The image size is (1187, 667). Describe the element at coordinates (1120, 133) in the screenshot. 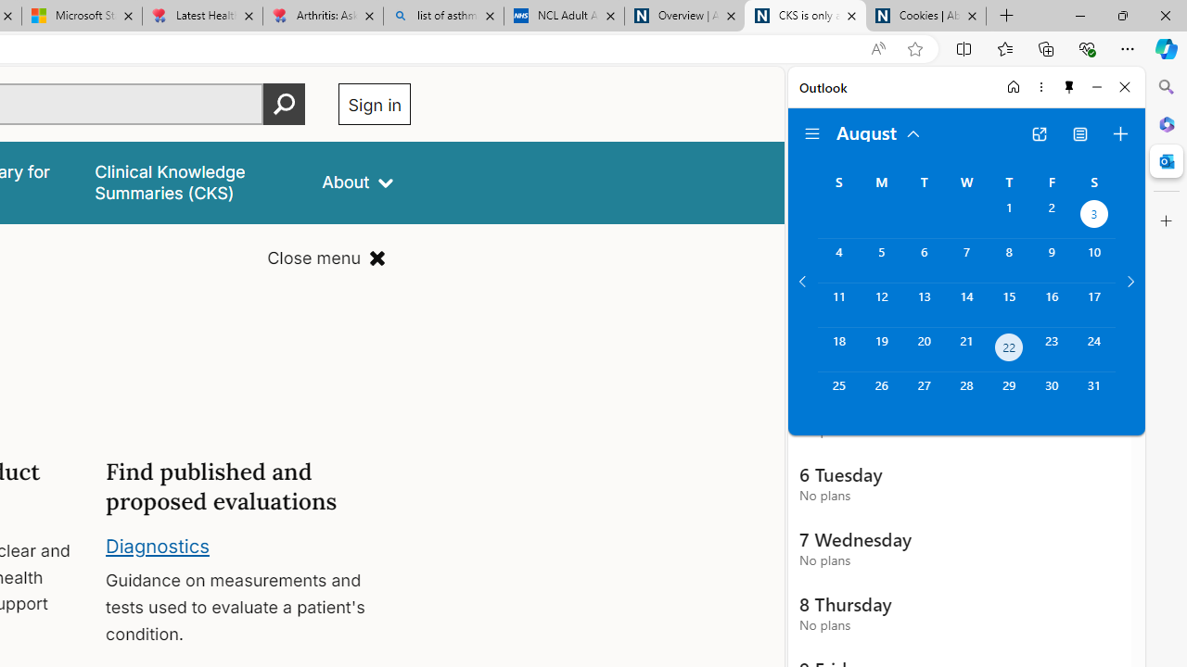

I see `Create event` at that location.